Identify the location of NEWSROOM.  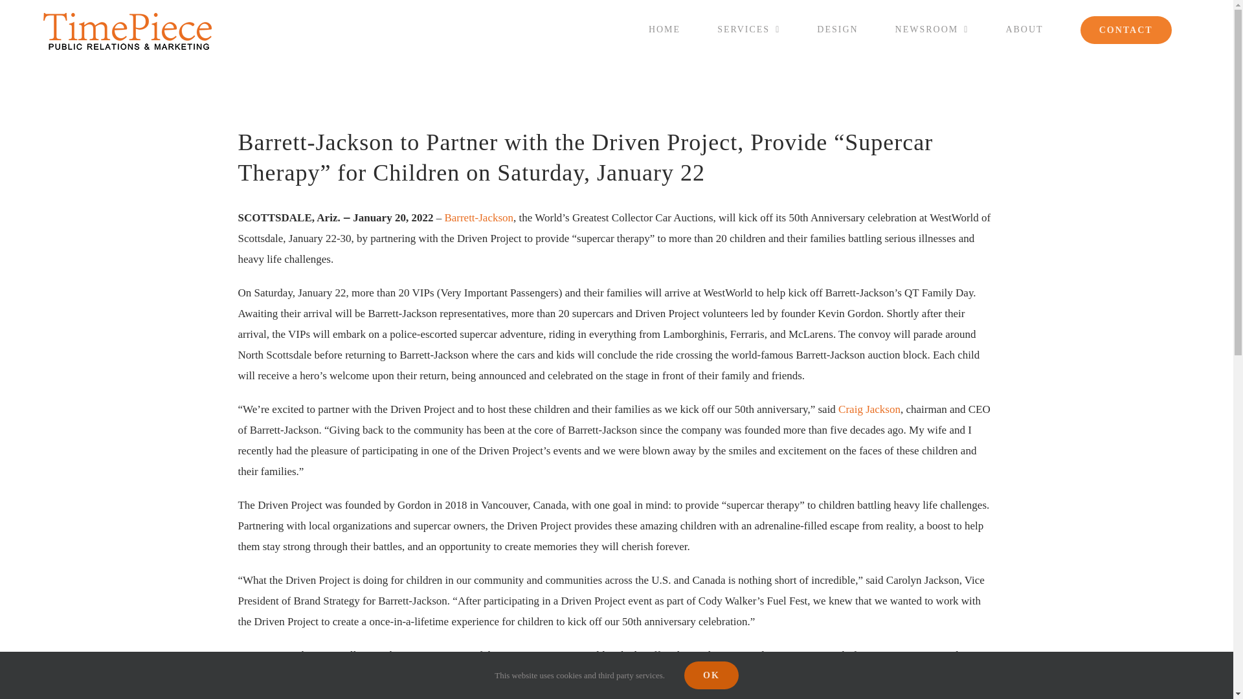
(931, 30).